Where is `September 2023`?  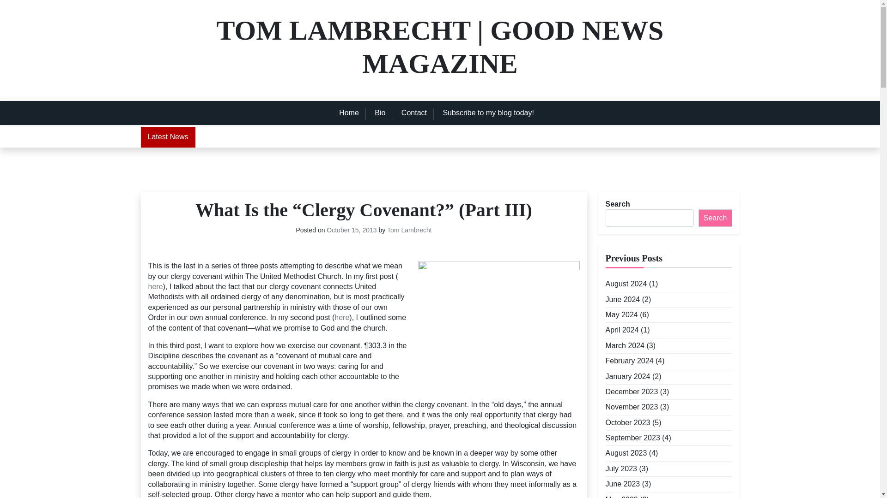 September 2023 is located at coordinates (632, 438).